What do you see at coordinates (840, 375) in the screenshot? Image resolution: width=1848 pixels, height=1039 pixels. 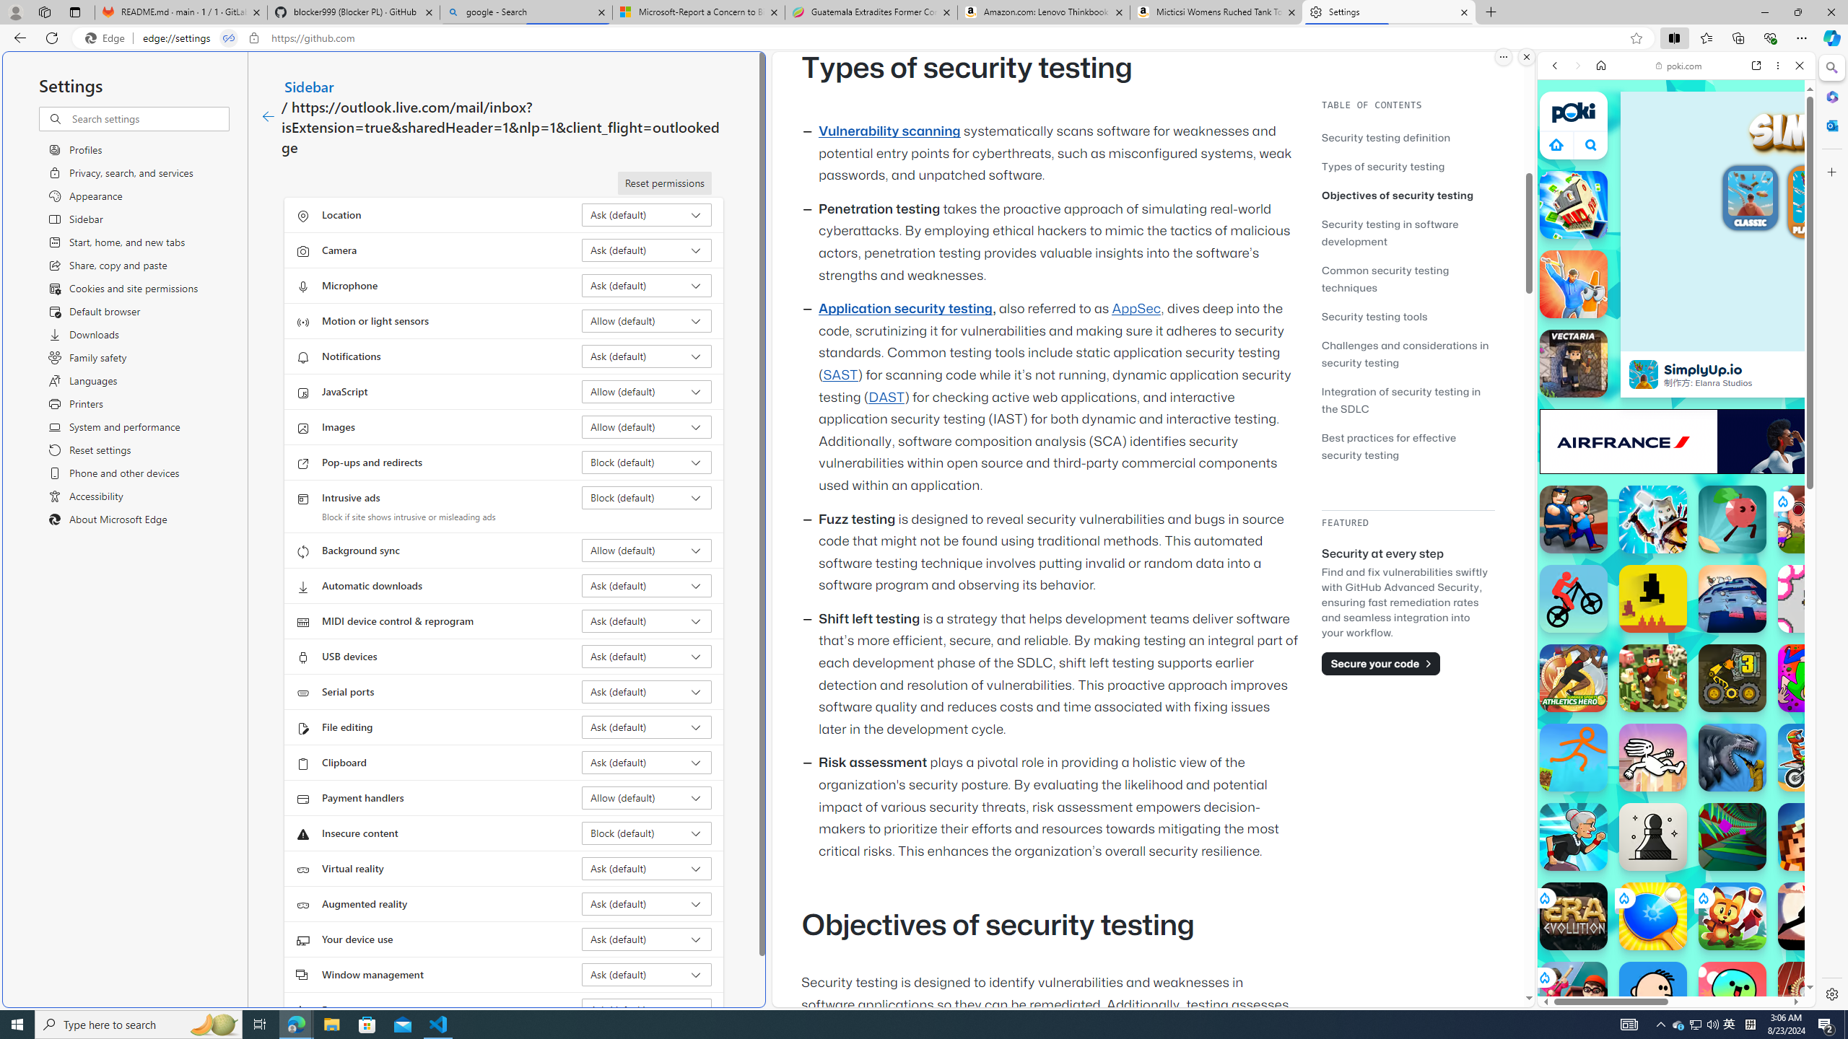 I see `SAST` at bounding box center [840, 375].